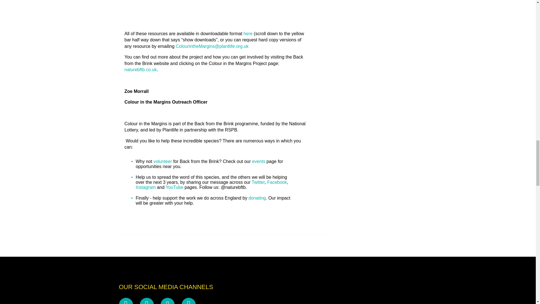  Describe the element at coordinates (277, 182) in the screenshot. I see `Facebook` at that location.